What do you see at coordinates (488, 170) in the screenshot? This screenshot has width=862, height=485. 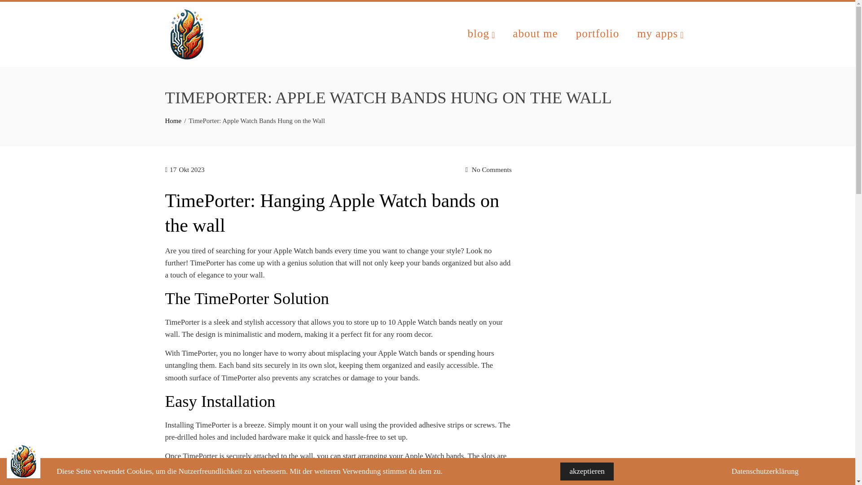 I see `No Comments` at bounding box center [488, 170].